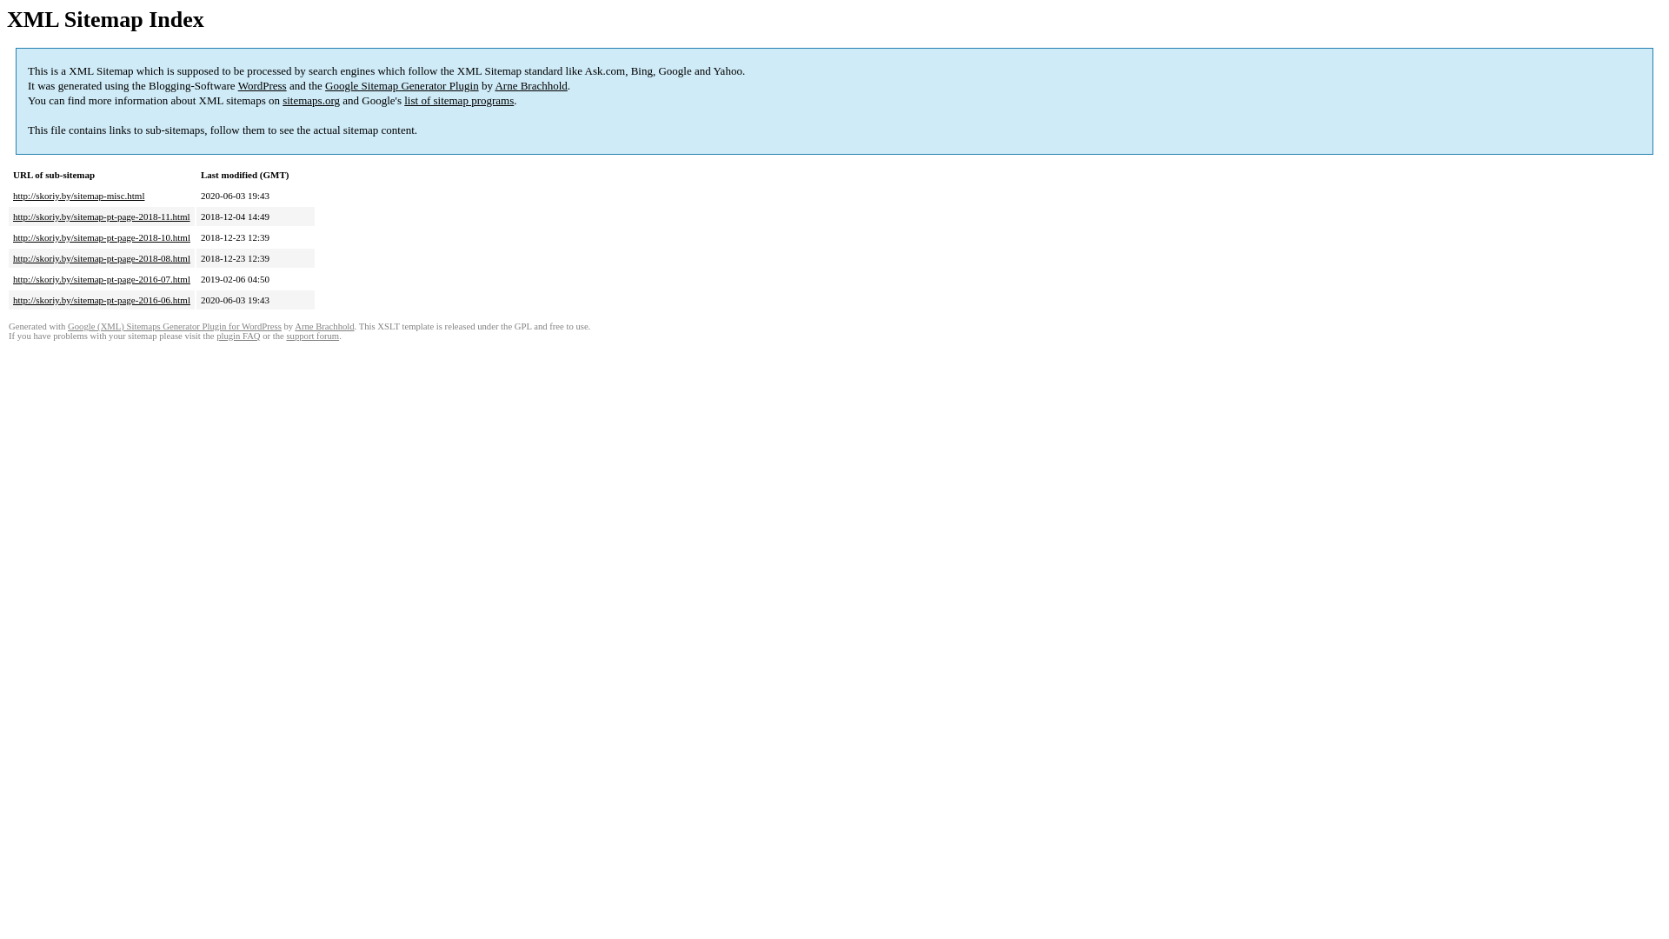  I want to click on Google (XML) Sitemaps Generator Plugin for WordPress, so click(175, 327).